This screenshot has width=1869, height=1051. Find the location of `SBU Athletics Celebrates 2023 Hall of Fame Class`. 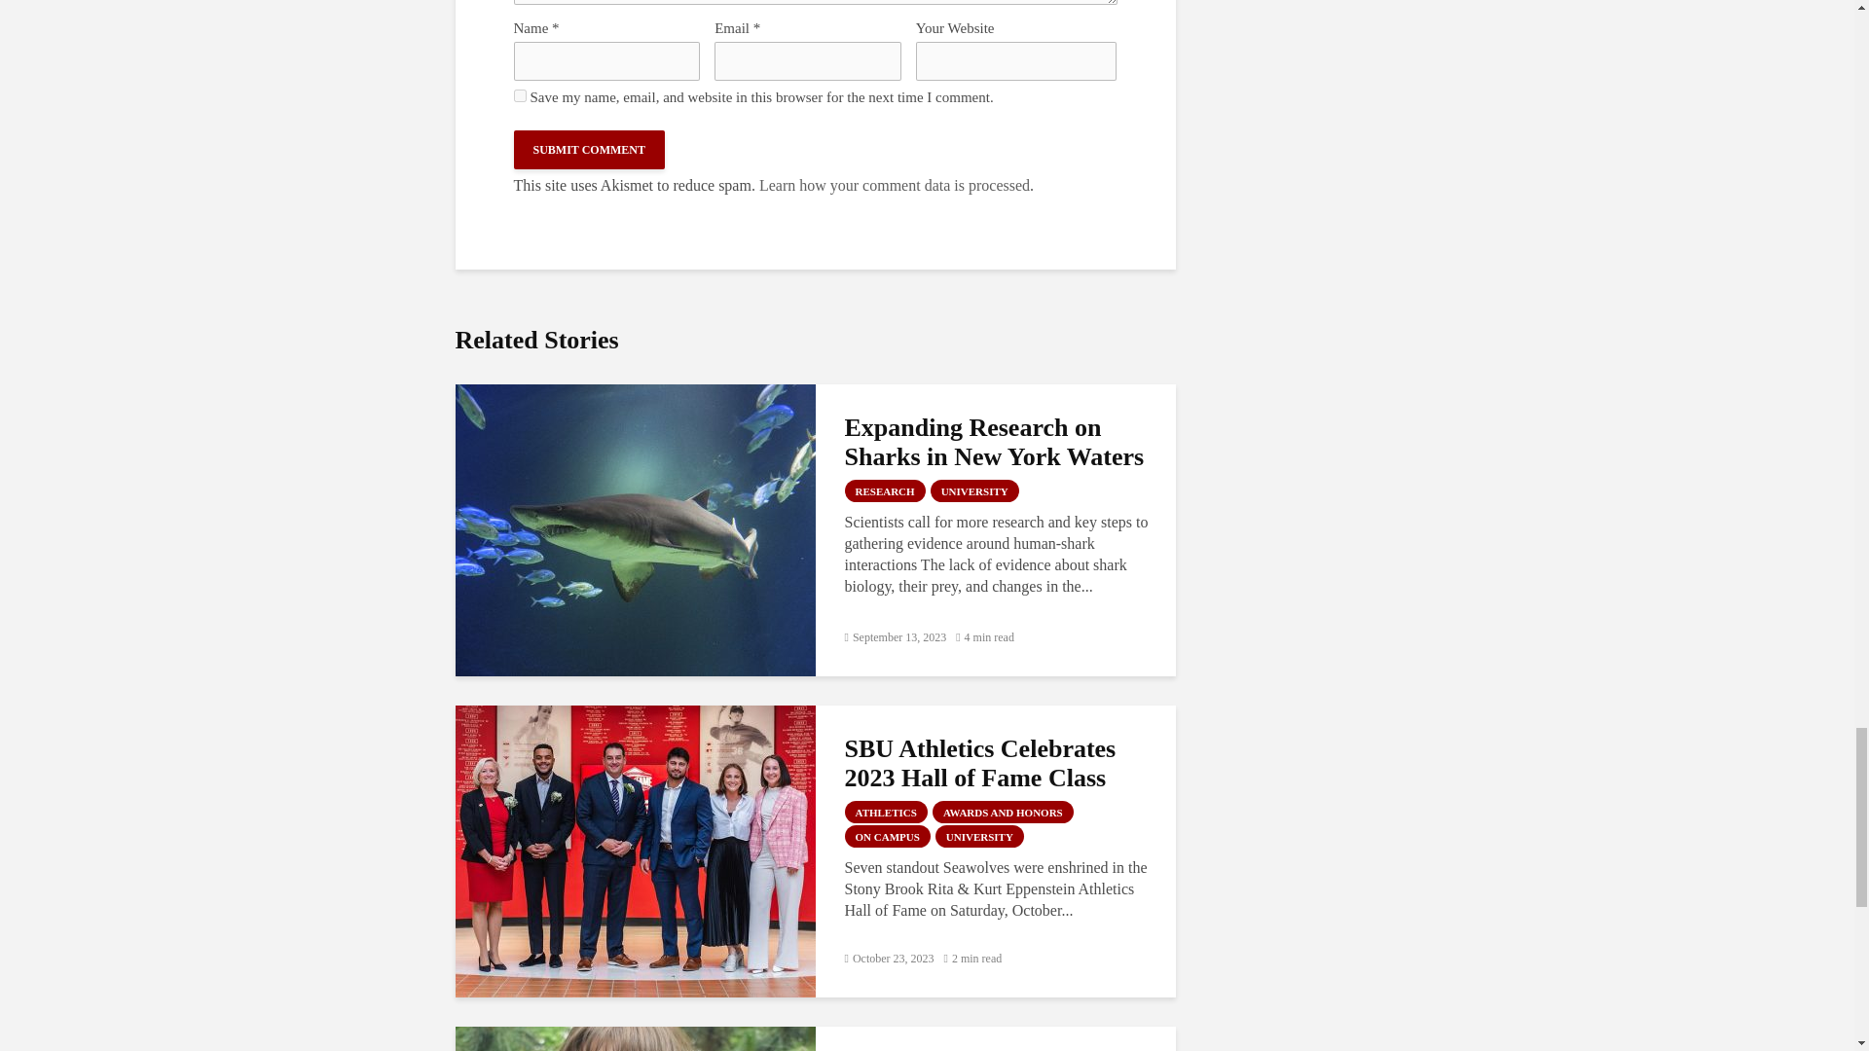

SBU Athletics Celebrates 2023 Hall of Fame Class is located at coordinates (635, 851).